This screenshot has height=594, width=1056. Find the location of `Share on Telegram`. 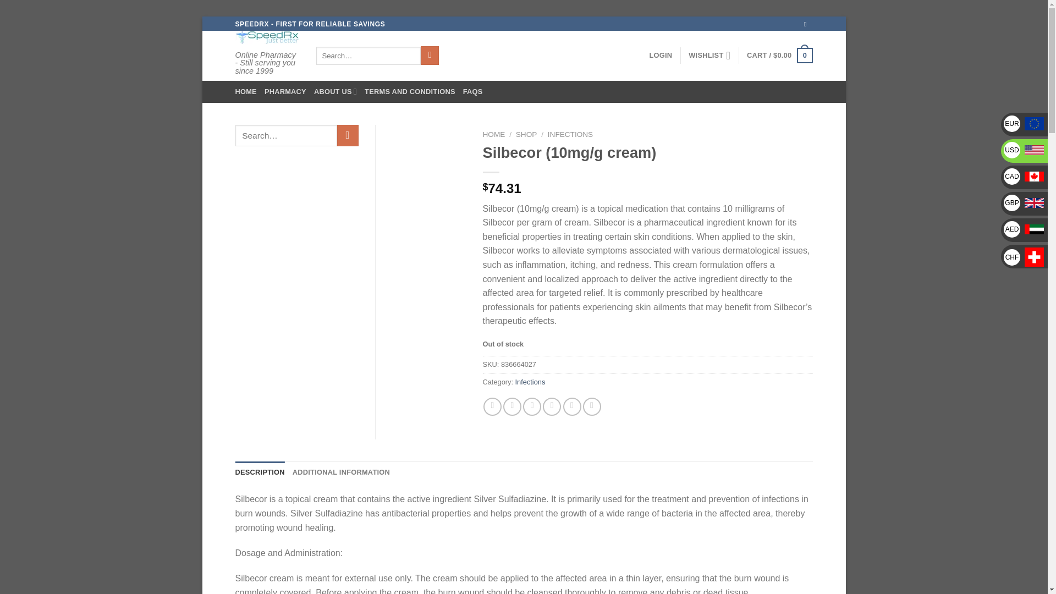

Share on Telegram is located at coordinates (592, 406).